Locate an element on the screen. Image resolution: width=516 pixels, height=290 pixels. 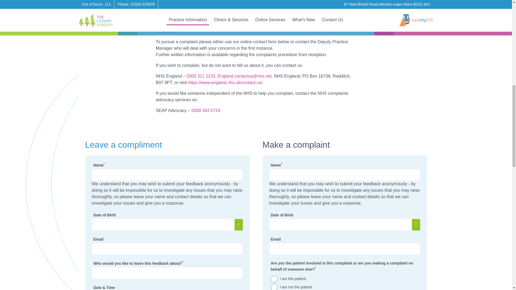
I am not the patient is located at coordinates (274, 287).